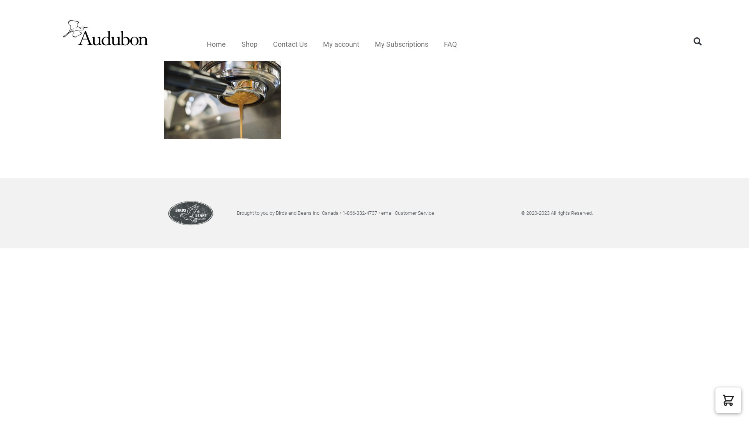 This screenshot has height=421, width=749. I want to click on My Subscriptions, so click(402, 44).